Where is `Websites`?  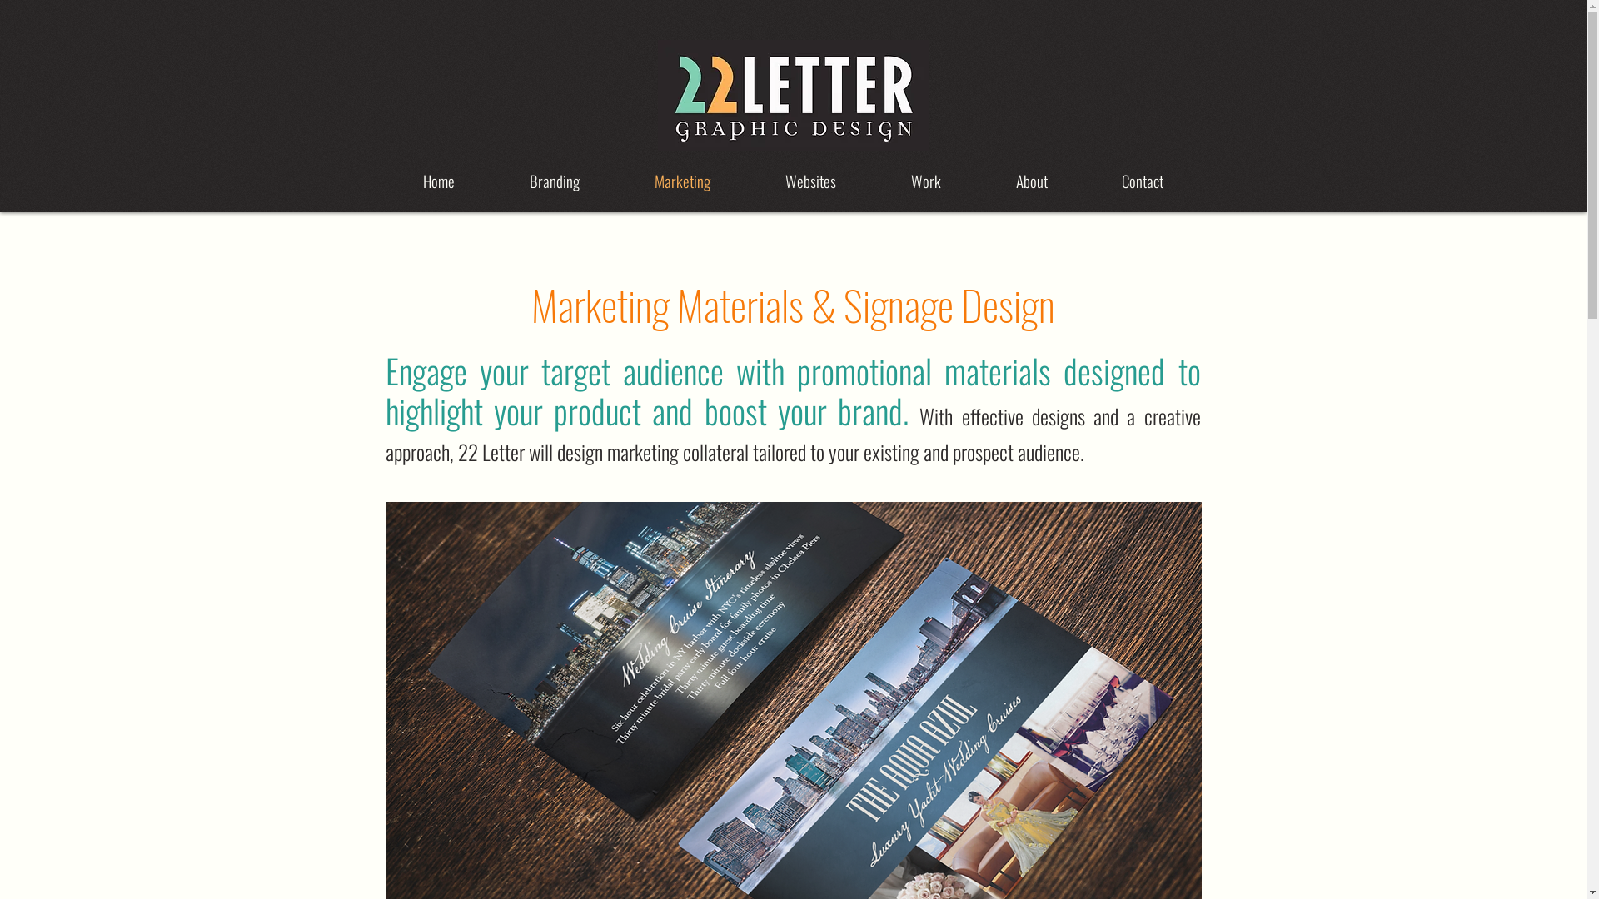
Websites is located at coordinates (811, 181).